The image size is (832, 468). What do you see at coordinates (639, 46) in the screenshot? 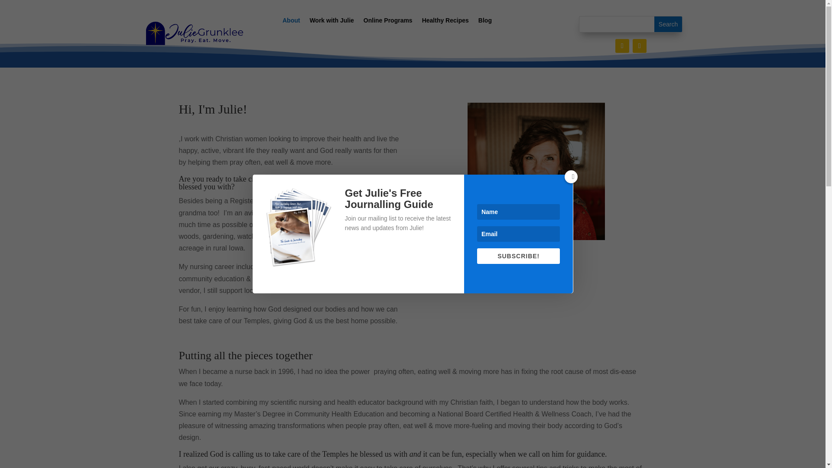
I see `Follow on Instagram` at bounding box center [639, 46].